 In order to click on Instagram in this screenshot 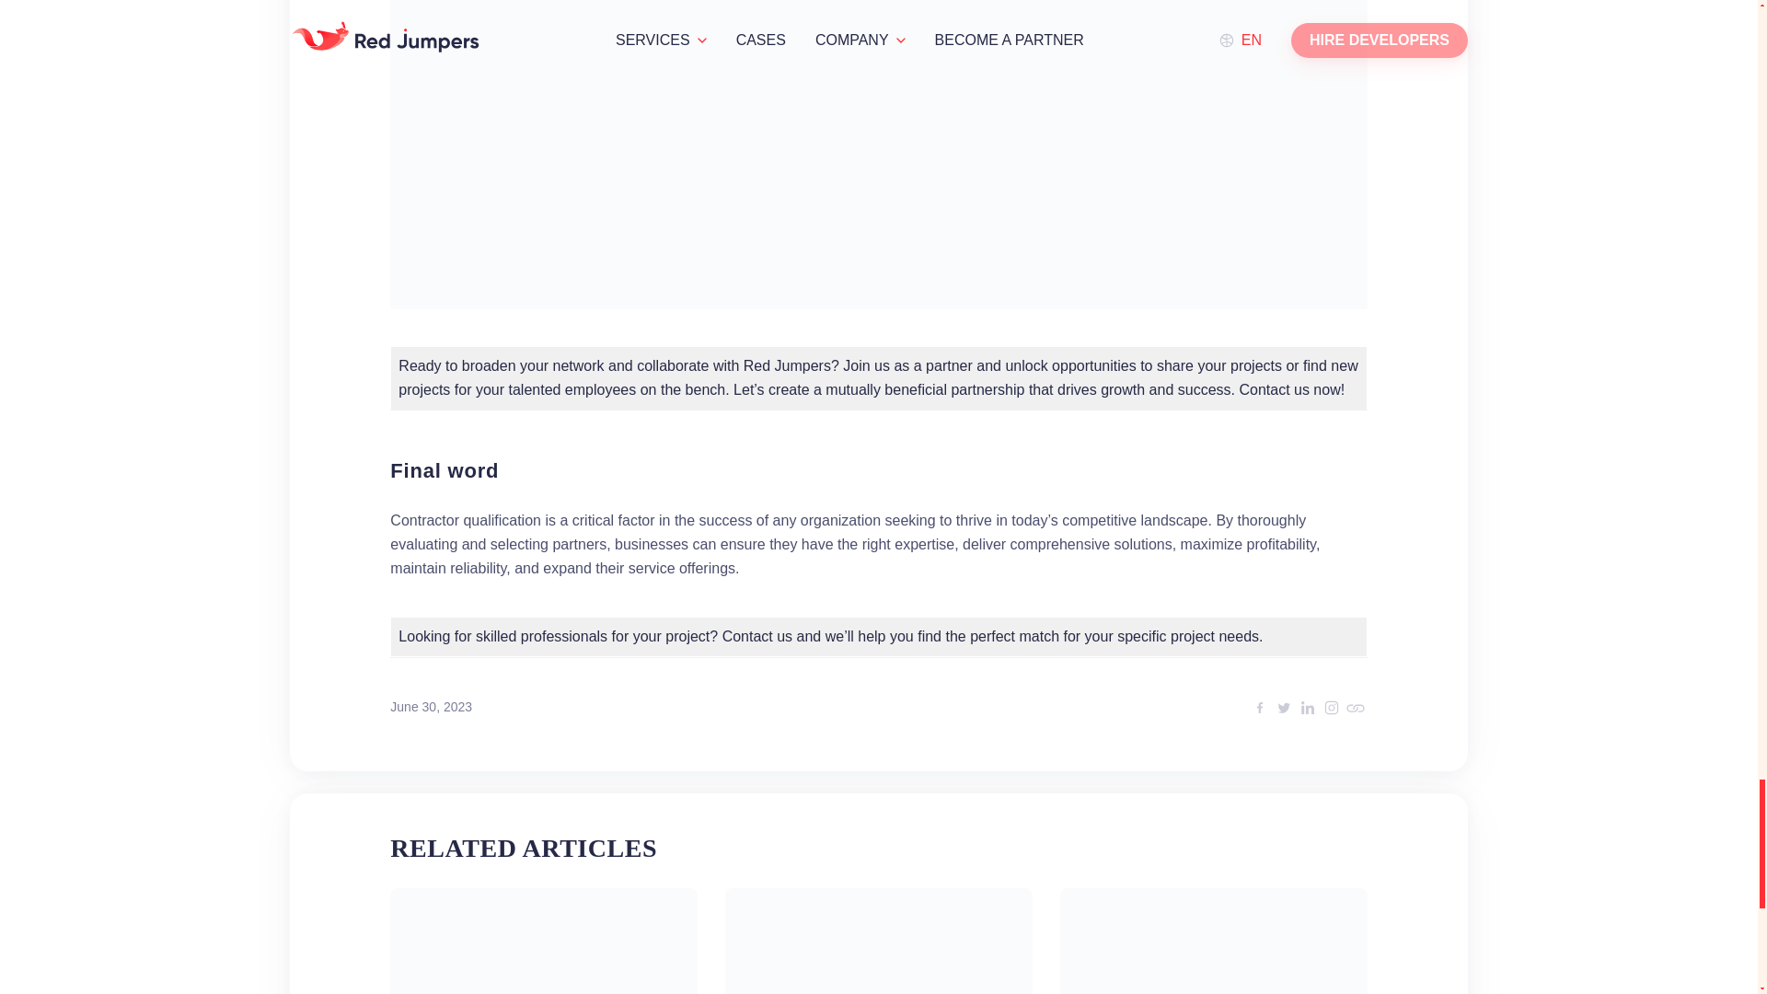, I will do `click(1331, 707)`.